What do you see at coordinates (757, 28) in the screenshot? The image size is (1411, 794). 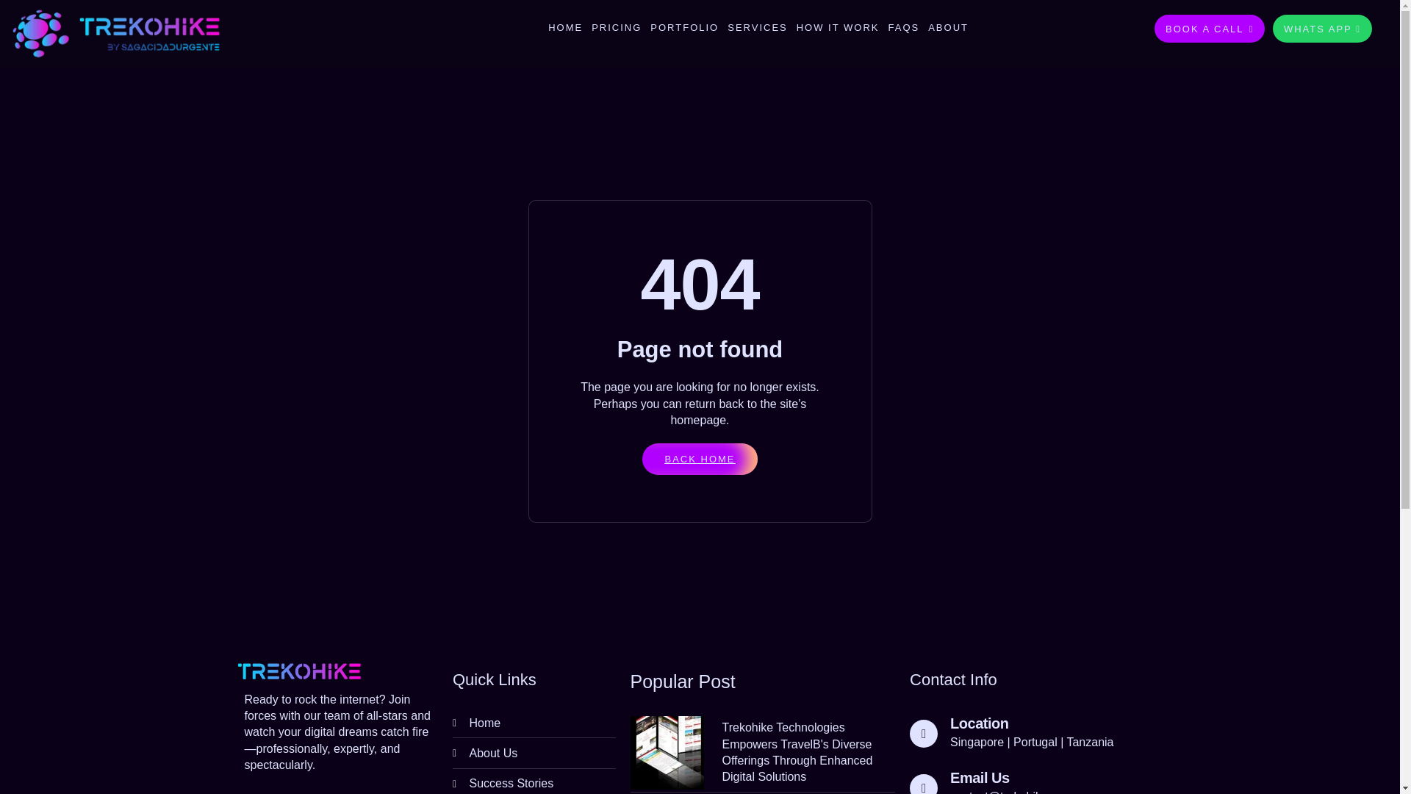 I see `SERVICES` at bounding box center [757, 28].